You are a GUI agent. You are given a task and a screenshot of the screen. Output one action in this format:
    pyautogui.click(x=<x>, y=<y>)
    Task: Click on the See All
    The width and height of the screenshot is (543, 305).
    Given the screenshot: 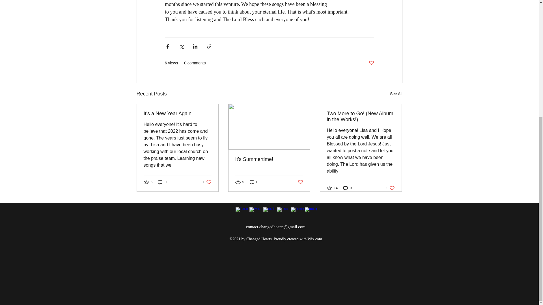 What is the action you would take?
    pyautogui.click(x=396, y=94)
    